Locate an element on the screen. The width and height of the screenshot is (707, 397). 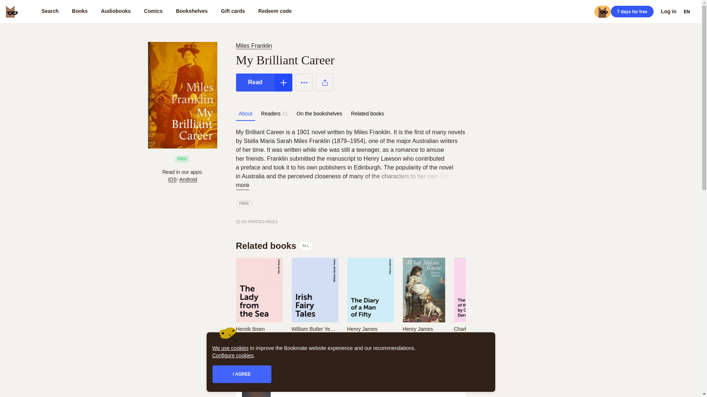
Miles Franklin is located at coordinates (255, 46).